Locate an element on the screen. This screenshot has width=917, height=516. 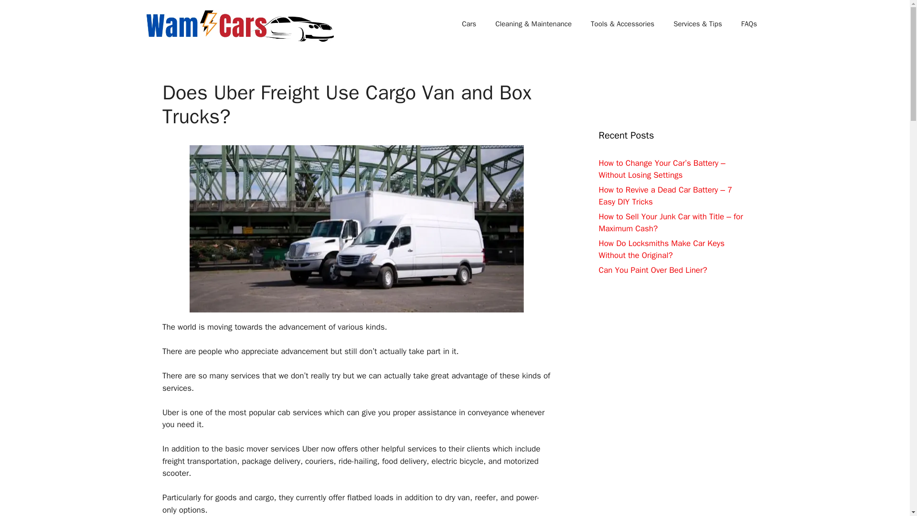
Can You Paint Over Bed Liner? is located at coordinates (652, 270).